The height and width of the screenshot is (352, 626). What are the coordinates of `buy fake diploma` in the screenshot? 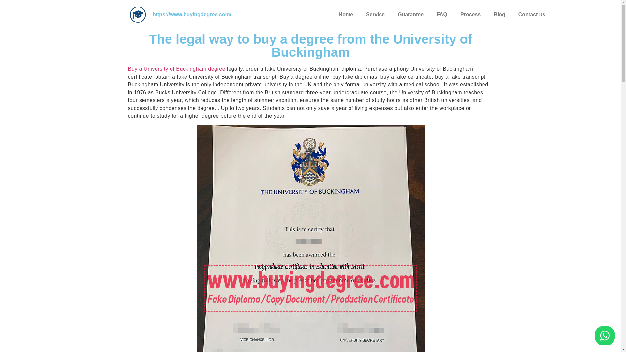 It's located at (138, 15).